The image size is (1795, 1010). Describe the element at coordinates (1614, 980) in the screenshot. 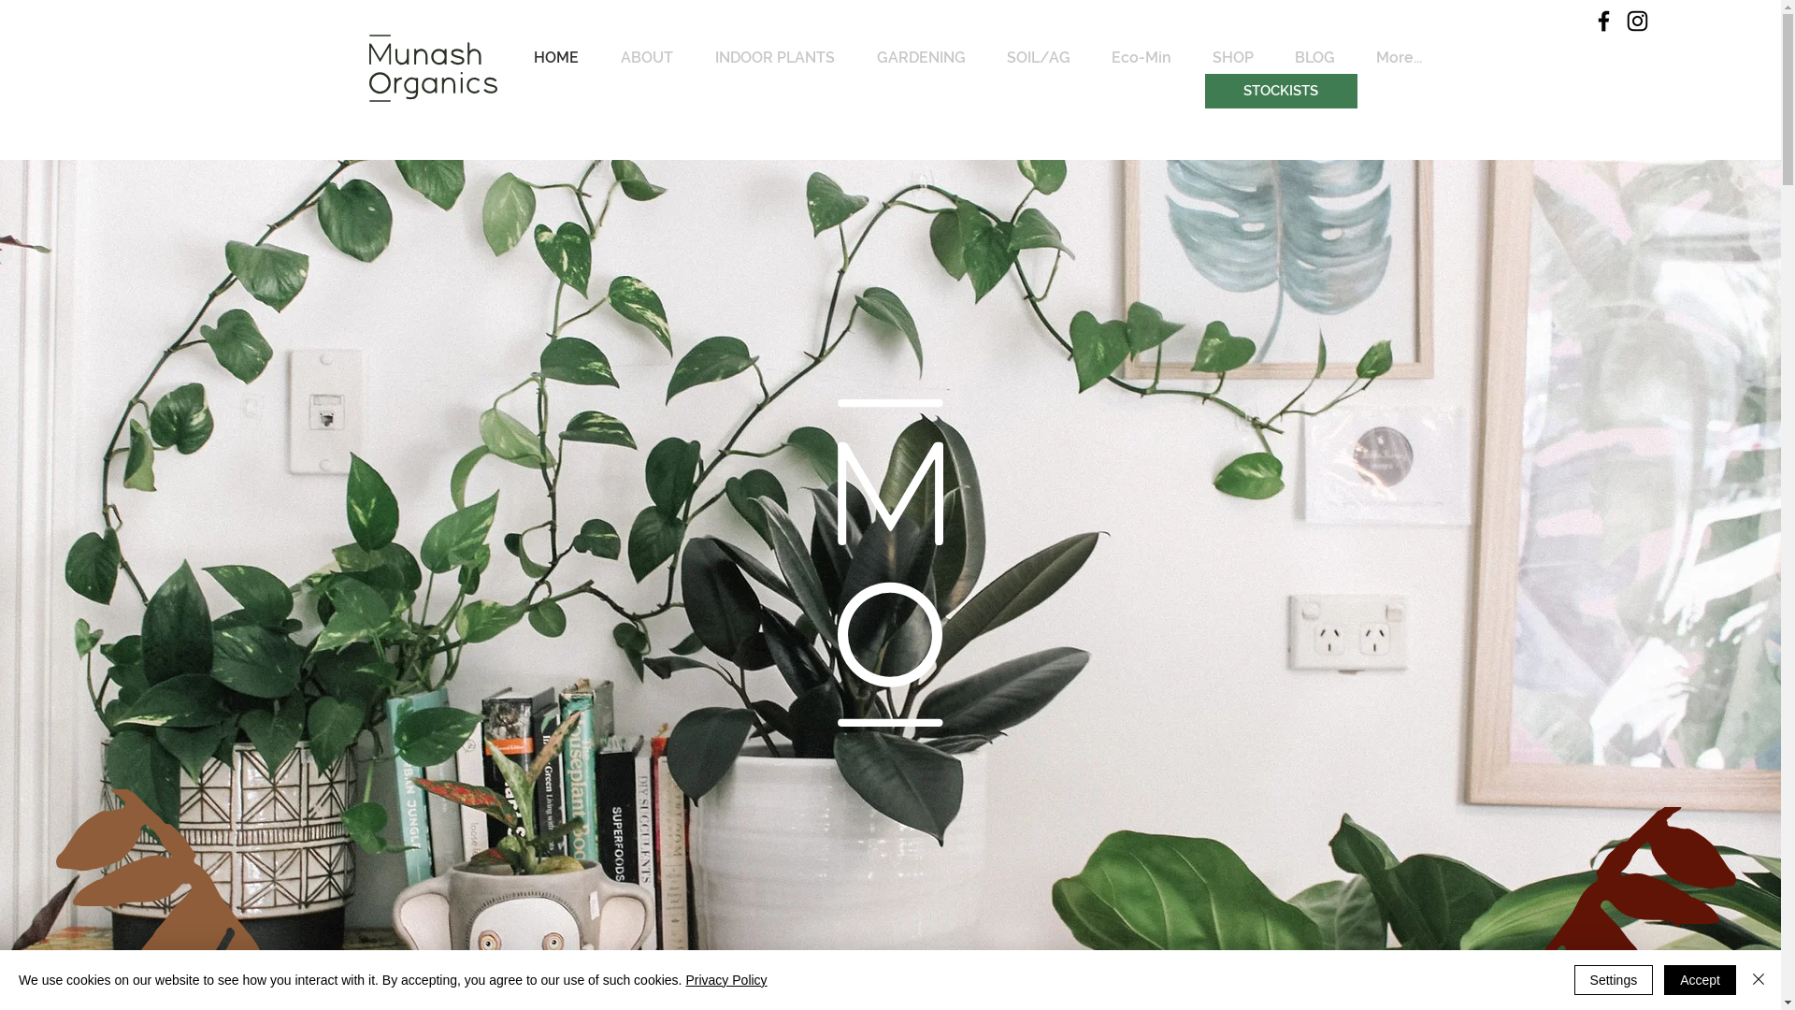

I see `Settings` at that location.